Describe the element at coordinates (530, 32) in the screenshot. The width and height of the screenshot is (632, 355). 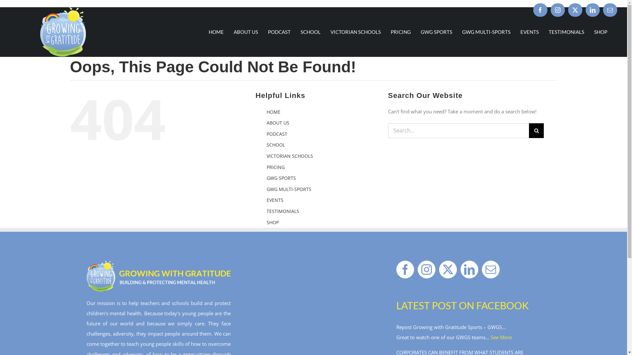
I see `EVENTS` at that location.